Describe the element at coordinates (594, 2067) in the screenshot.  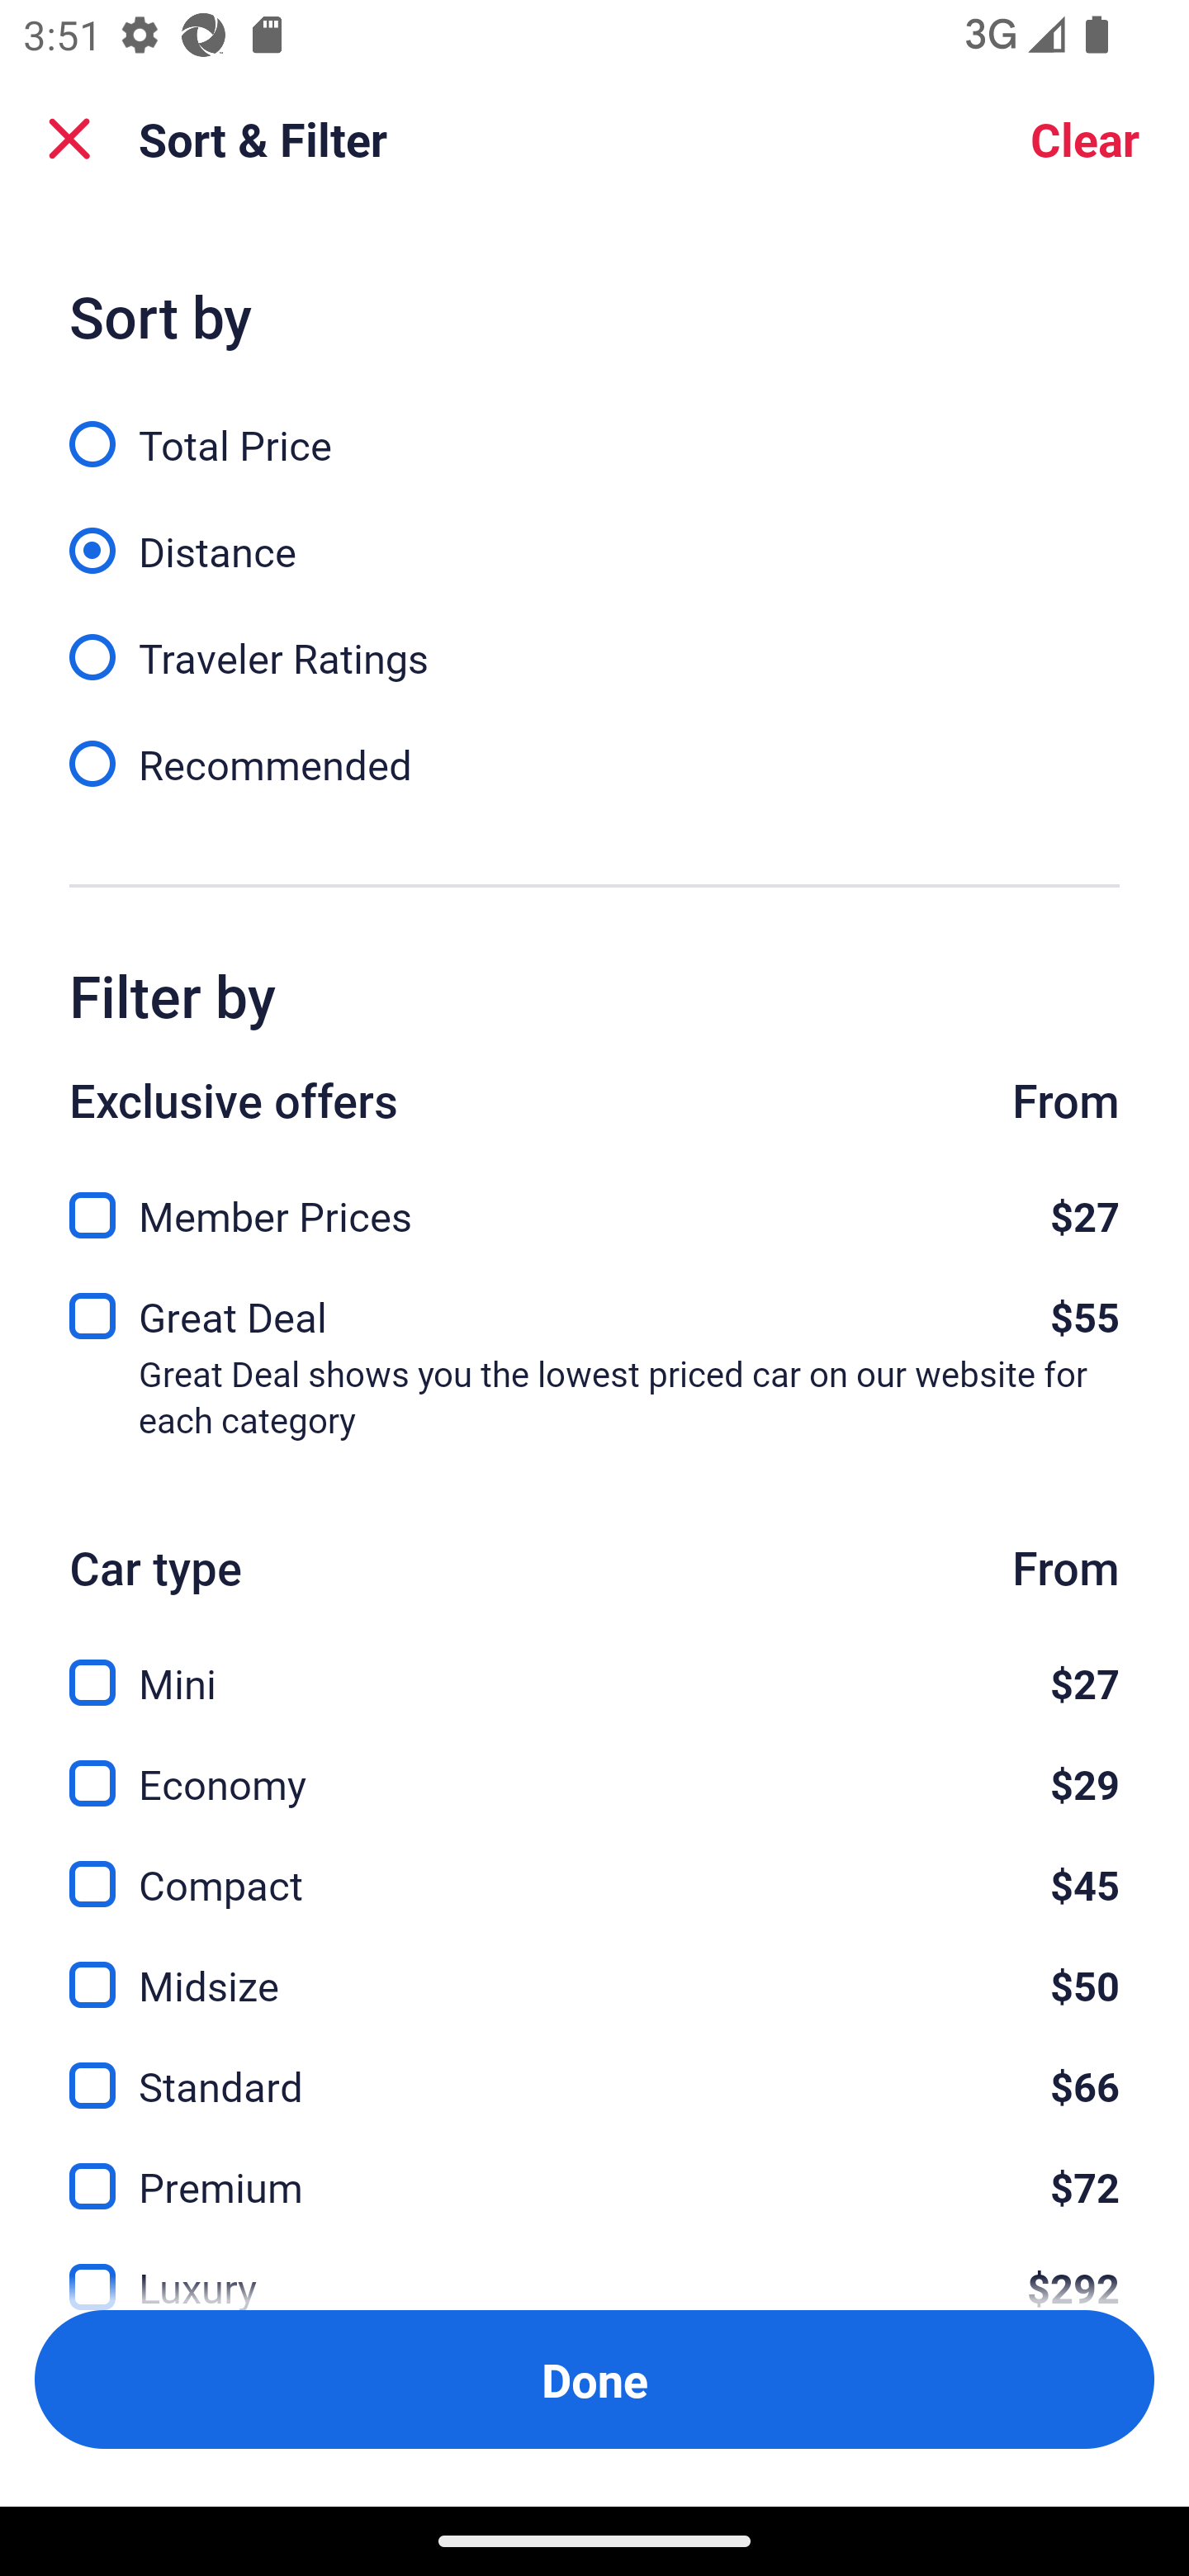
I see `Standard, $66 Standard $66` at that location.